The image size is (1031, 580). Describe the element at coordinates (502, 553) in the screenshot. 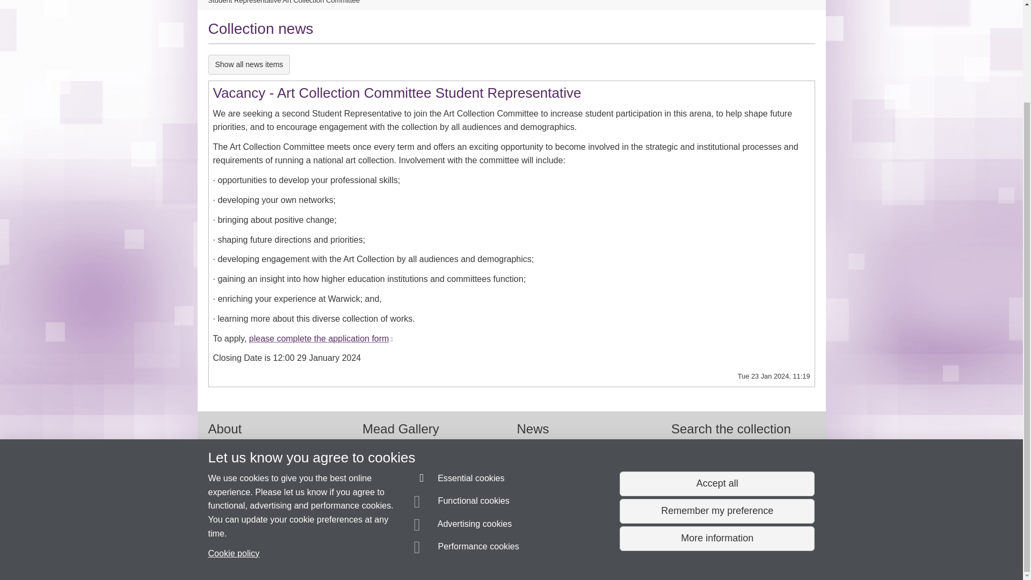

I see `Terms of use` at that location.